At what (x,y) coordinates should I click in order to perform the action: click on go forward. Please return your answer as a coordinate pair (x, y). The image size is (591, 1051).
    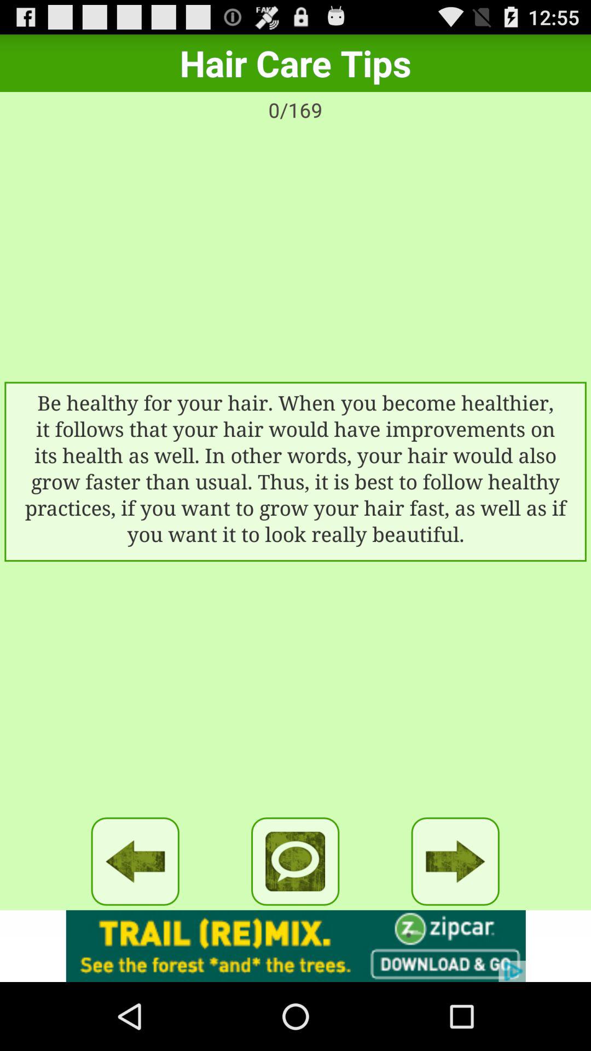
    Looking at the image, I should click on (455, 862).